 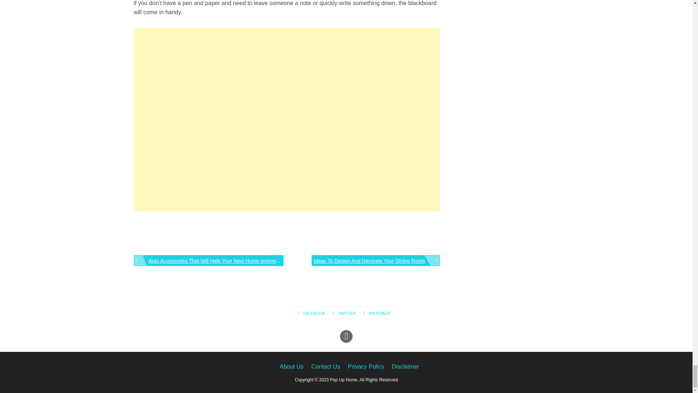 I want to click on About Us, so click(x=292, y=367).